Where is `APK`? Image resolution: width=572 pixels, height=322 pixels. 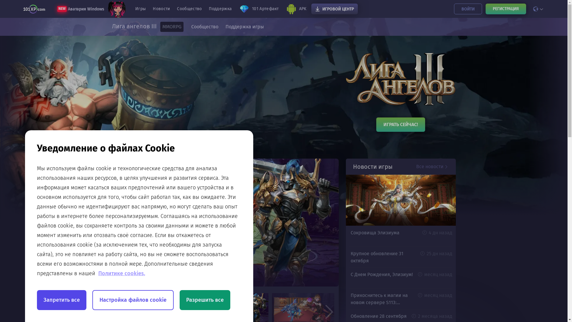 APK is located at coordinates (296, 9).